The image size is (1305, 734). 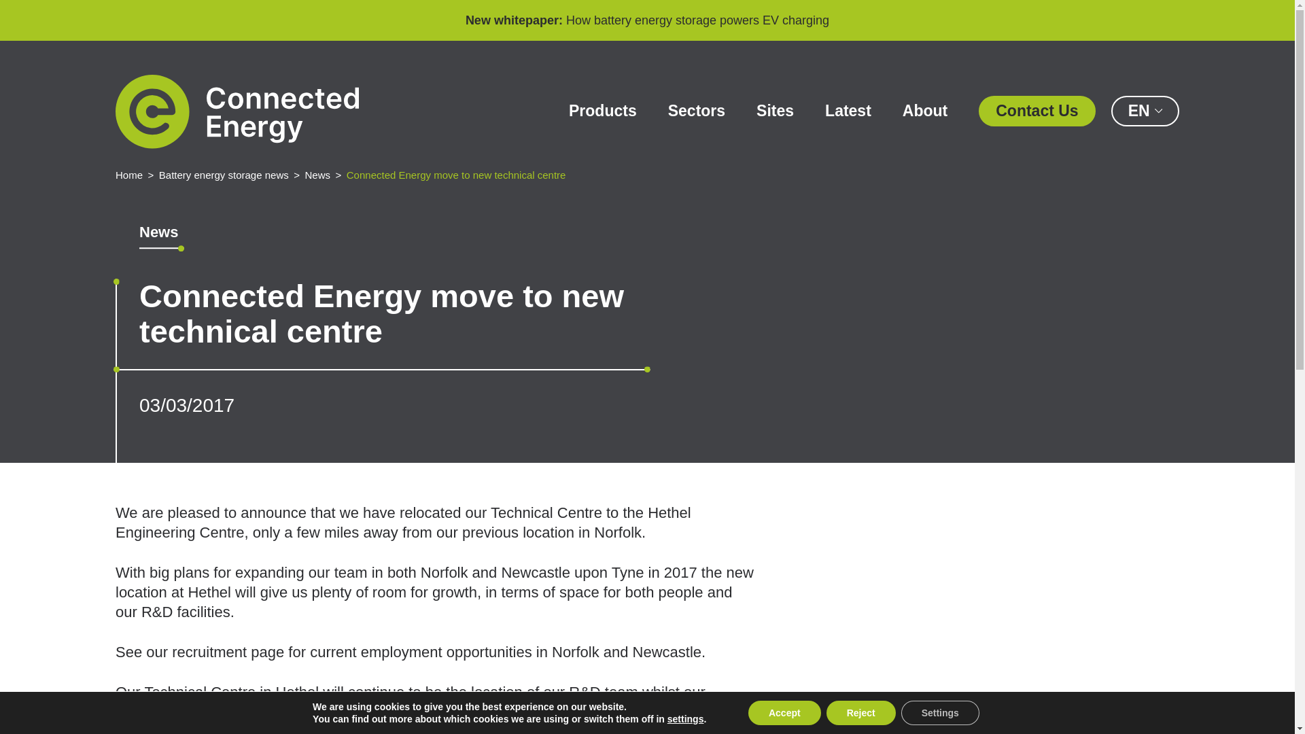 I want to click on Connected Energy home page, so click(x=237, y=111).